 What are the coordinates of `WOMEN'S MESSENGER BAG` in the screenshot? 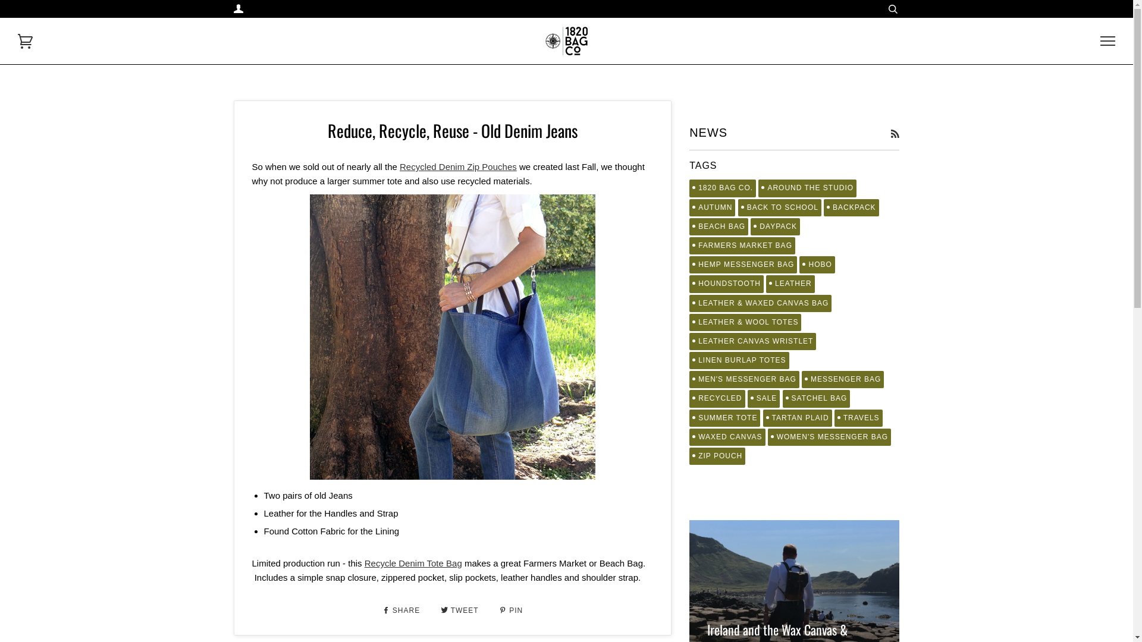 It's located at (829, 438).